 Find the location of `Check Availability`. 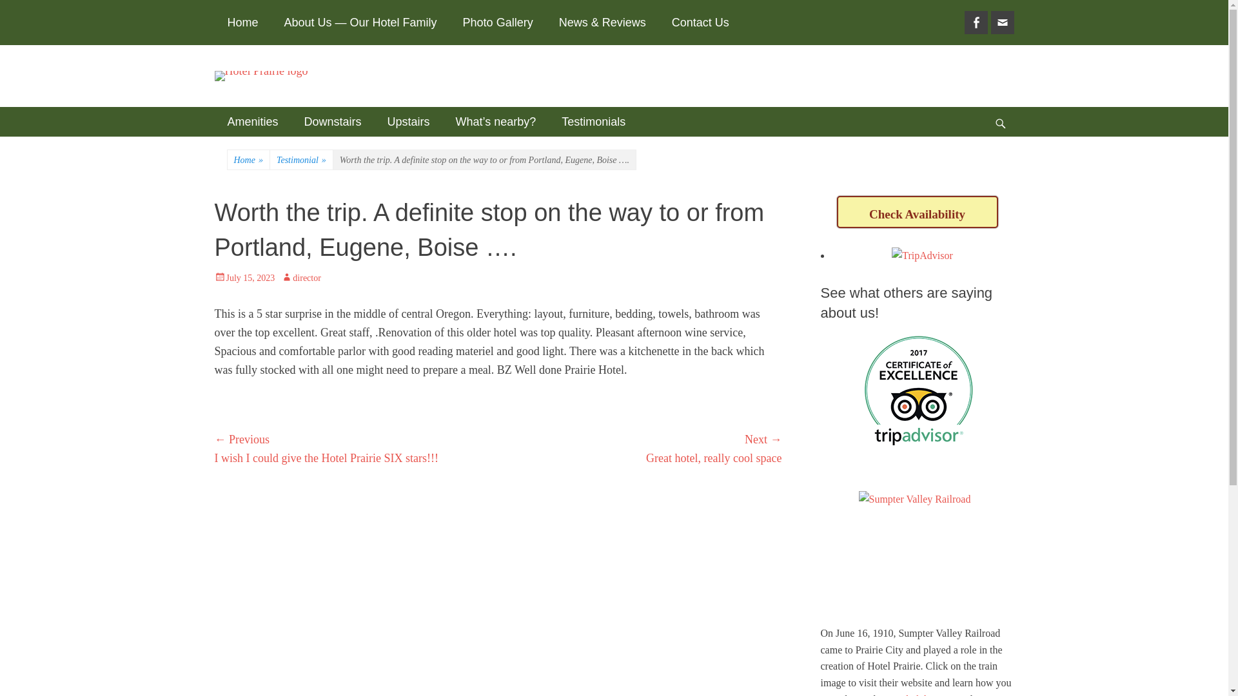

Check Availability is located at coordinates (917, 211).